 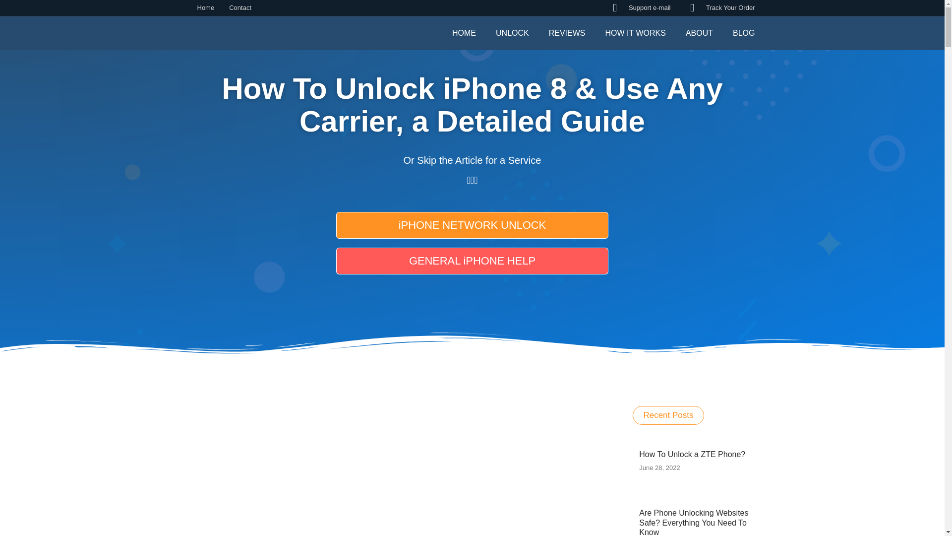 I want to click on Track Your Order, so click(x=720, y=8).